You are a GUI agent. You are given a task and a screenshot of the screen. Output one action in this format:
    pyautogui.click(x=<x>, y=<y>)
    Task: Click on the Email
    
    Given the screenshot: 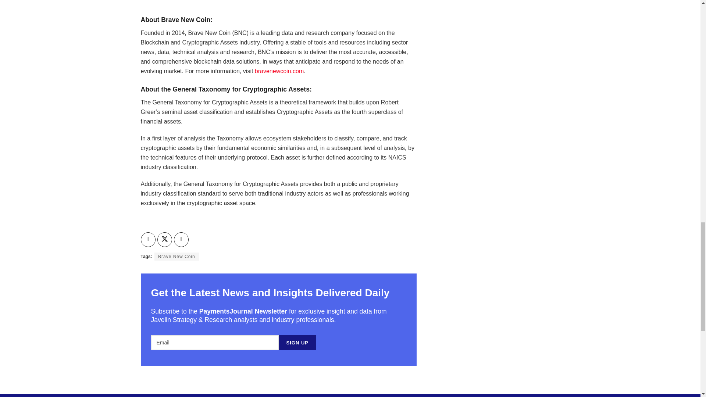 What is the action you would take?
    pyautogui.click(x=214, y=342)
    